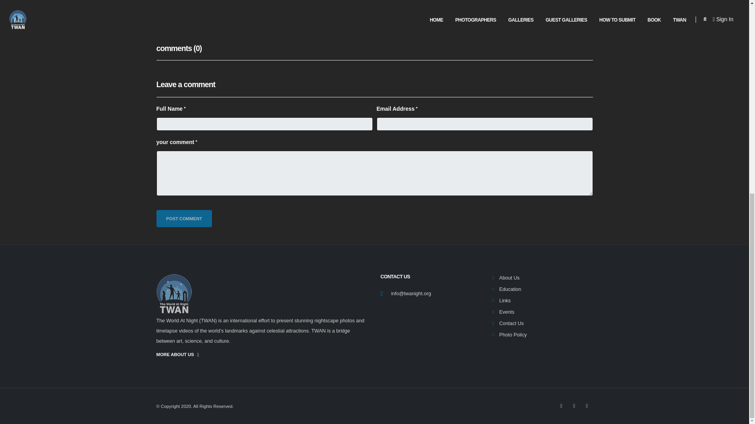  What do you see at coordinates (206, 3) in the screenshot?
I see `Linkedin` at bounding box center [206, 3].